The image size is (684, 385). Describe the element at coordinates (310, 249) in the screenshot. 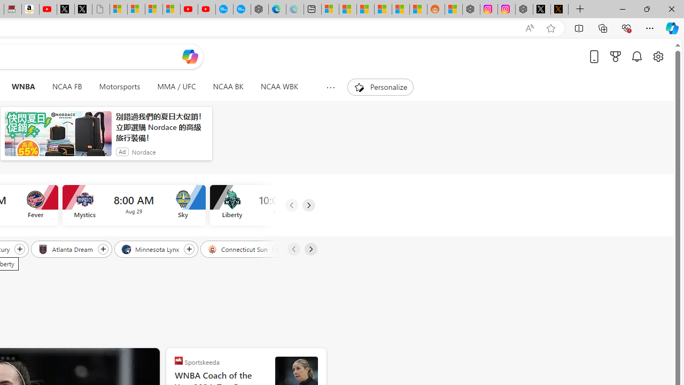

I see `Next` at that location.